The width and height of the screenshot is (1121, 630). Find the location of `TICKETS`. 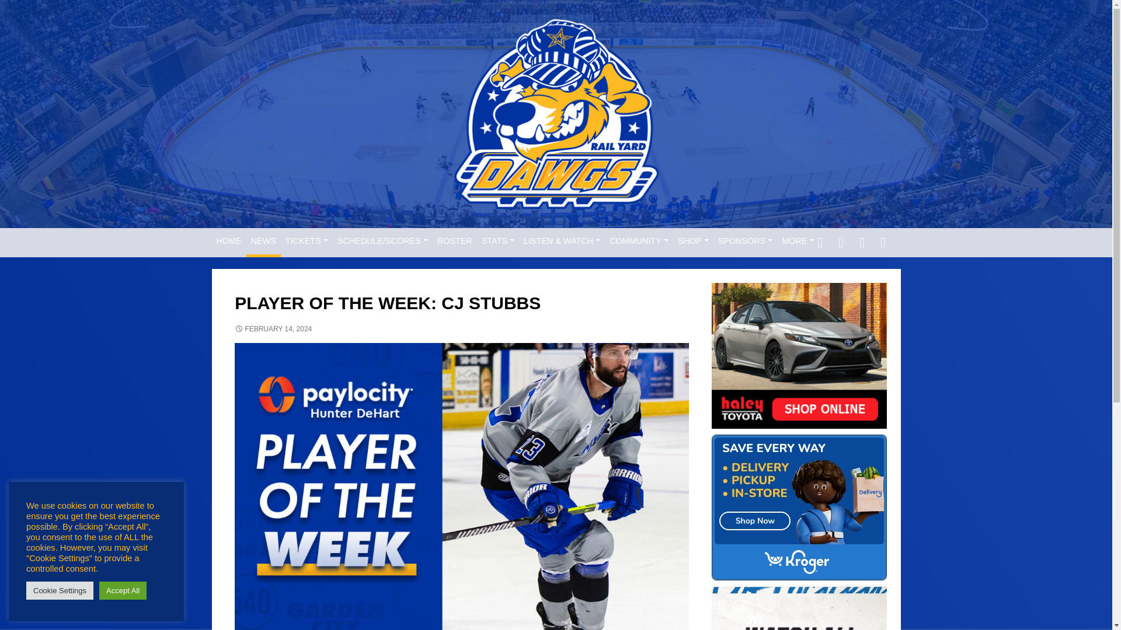

TICKETS is located at coordinates (307, 241).